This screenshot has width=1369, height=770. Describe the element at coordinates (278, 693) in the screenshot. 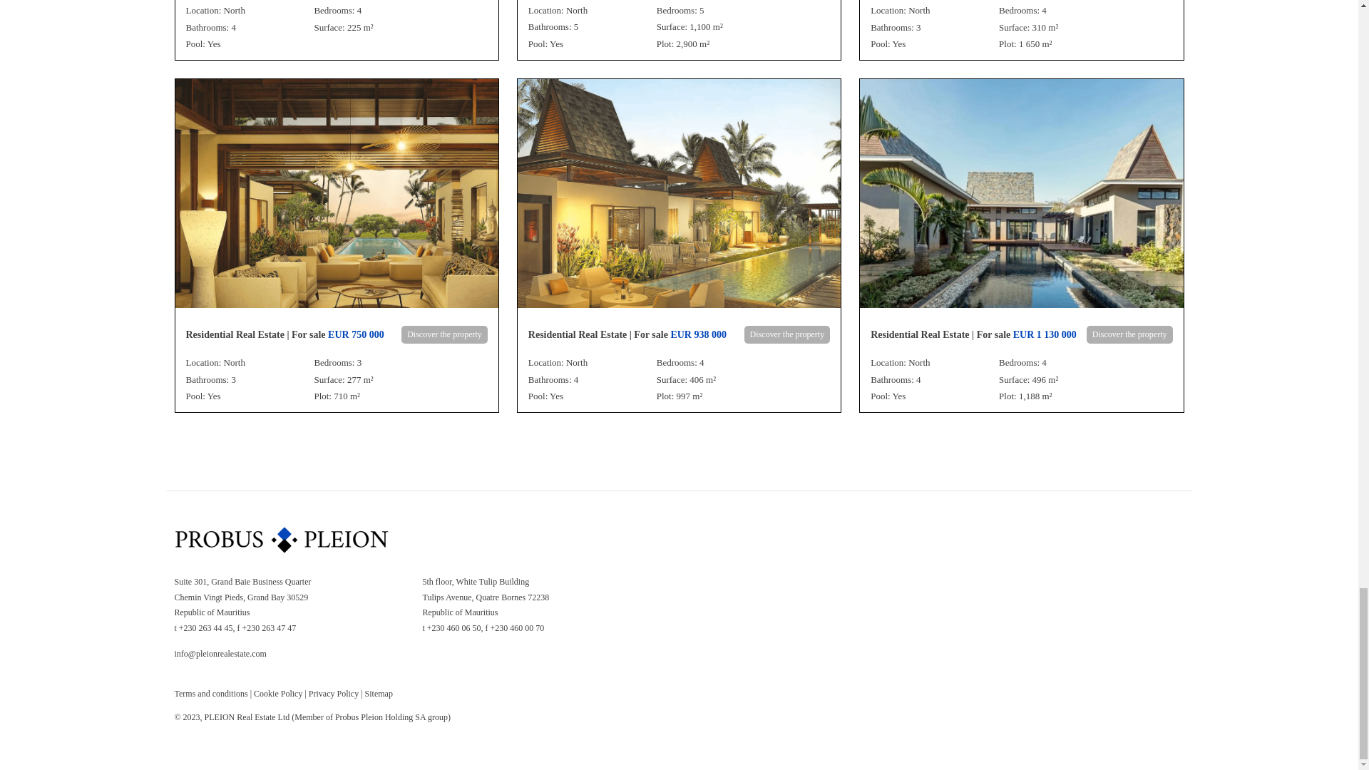

I see `Cookie Policy` at that location.